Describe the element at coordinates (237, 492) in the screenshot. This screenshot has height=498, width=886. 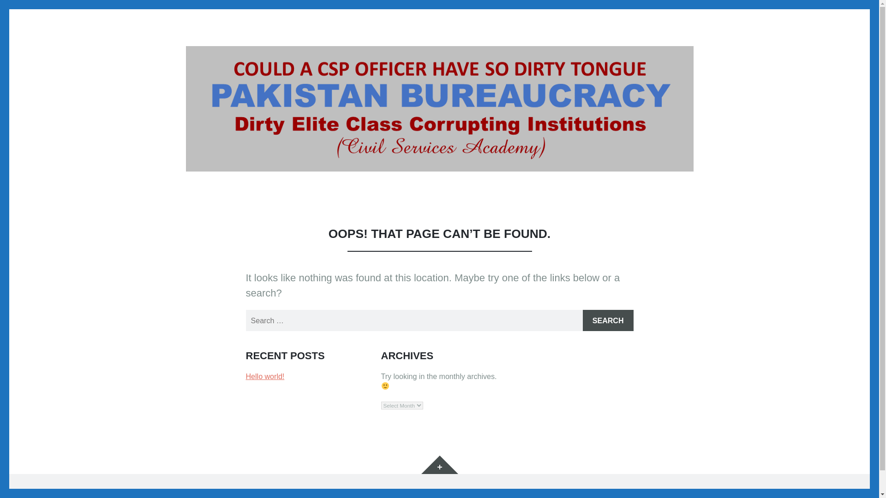
I see `Proudly powered by WordPress` at that location.